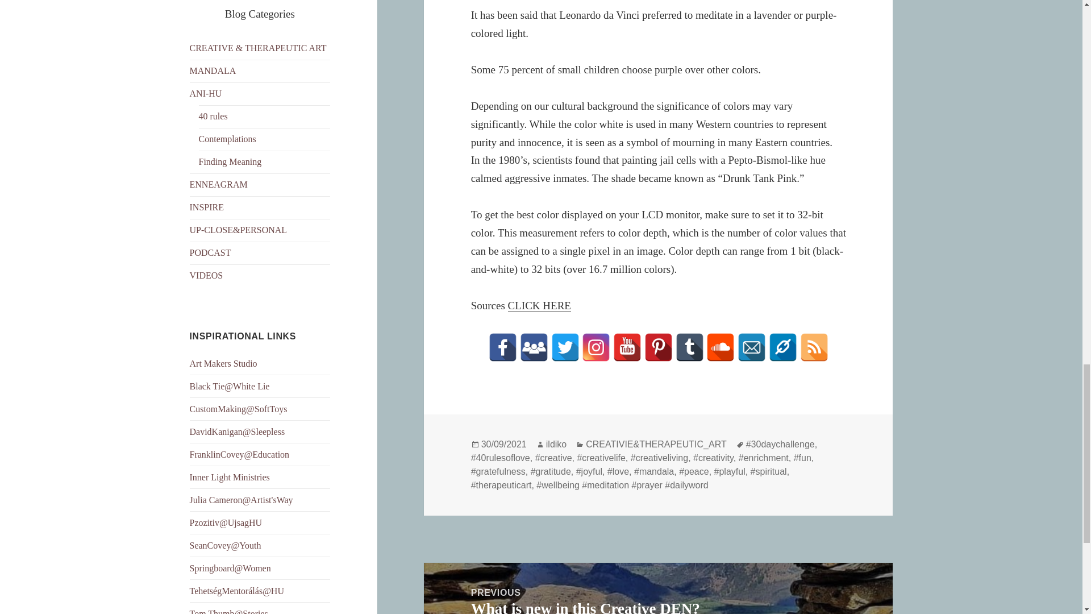  What do you see at coordinates (534, 347) in the screenshot?
I see `Facebook Group` at bounding box center [534, 347].